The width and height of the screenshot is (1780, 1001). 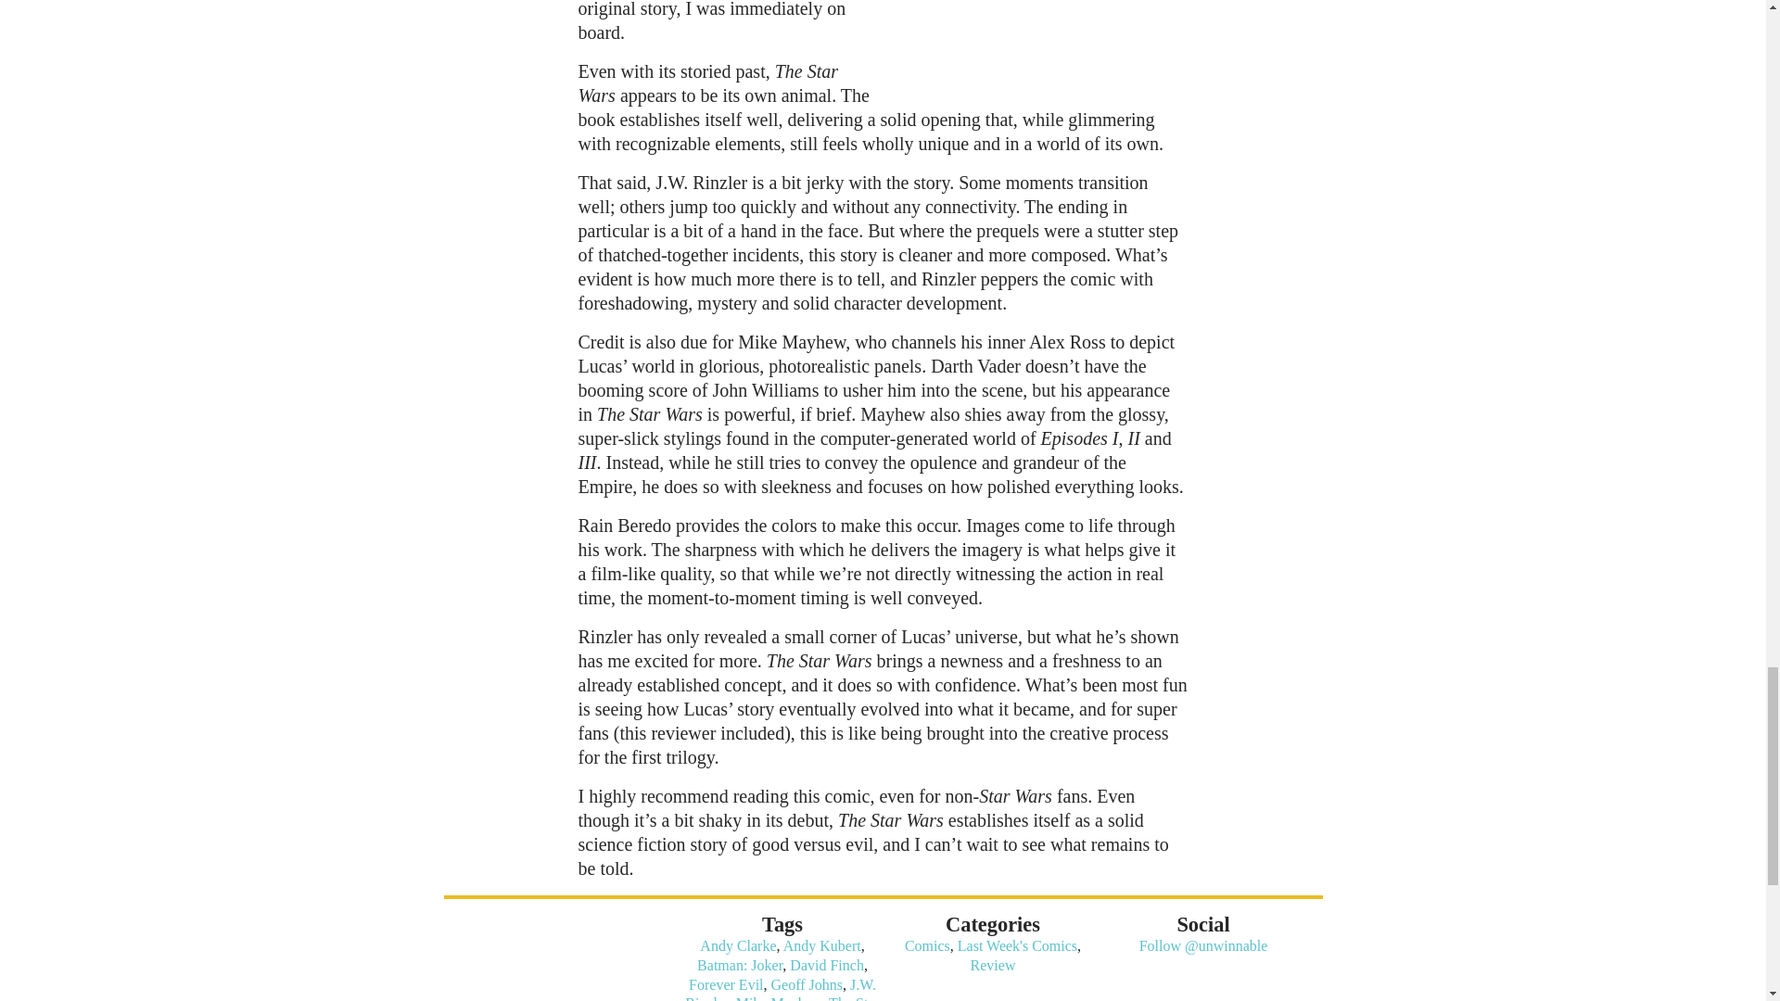 I want to click on Mike Mayhew, so click(x=779, y=997).